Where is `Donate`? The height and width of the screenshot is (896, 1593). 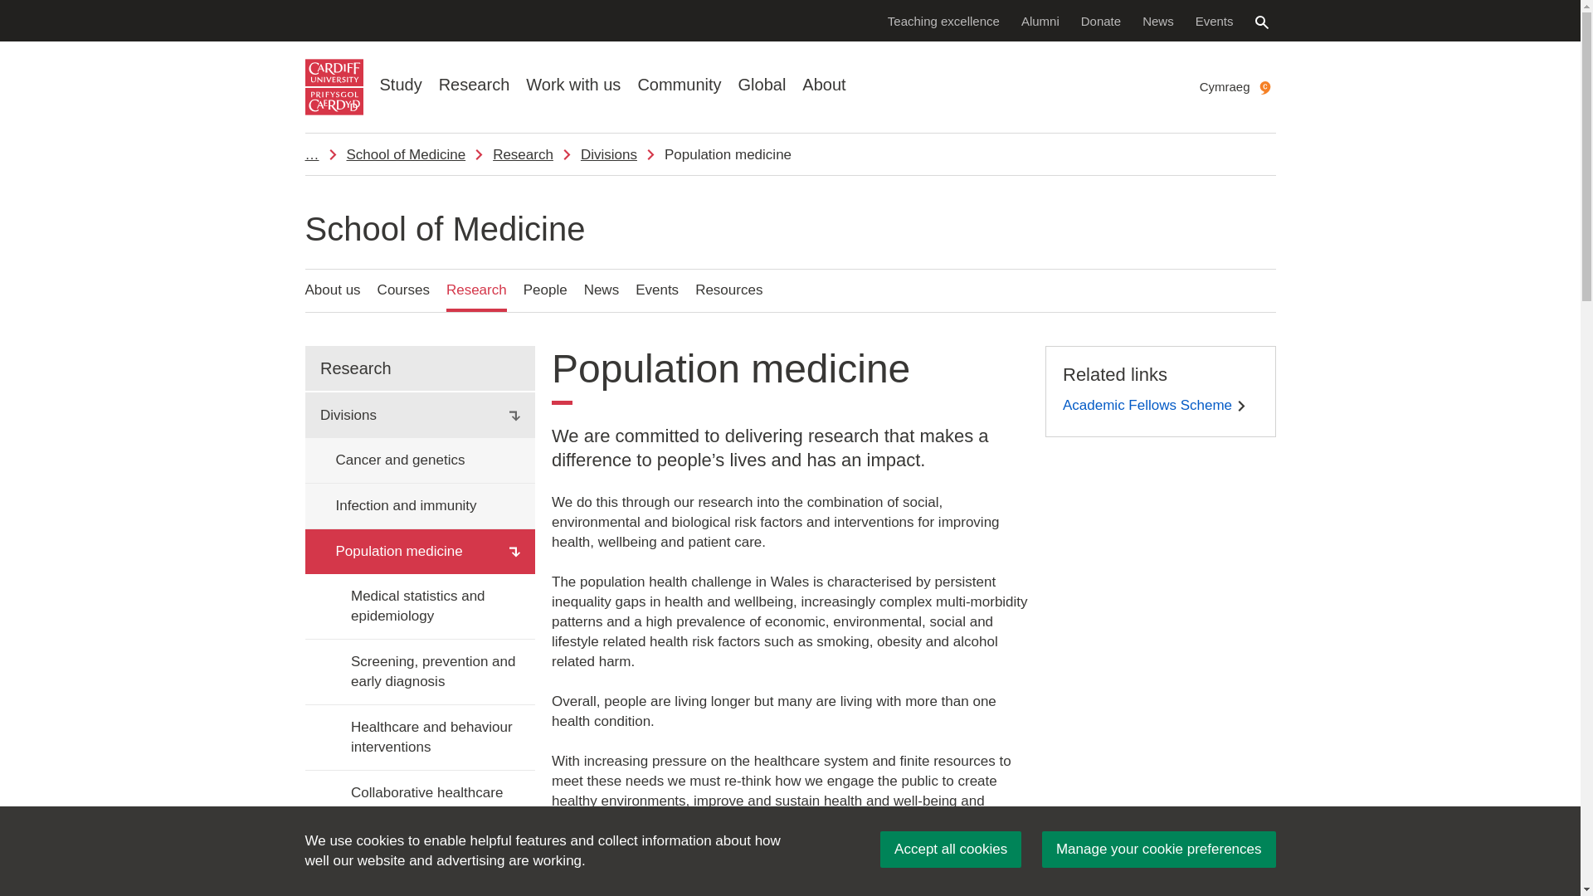
Donate is located at coordinates (1100, 20).